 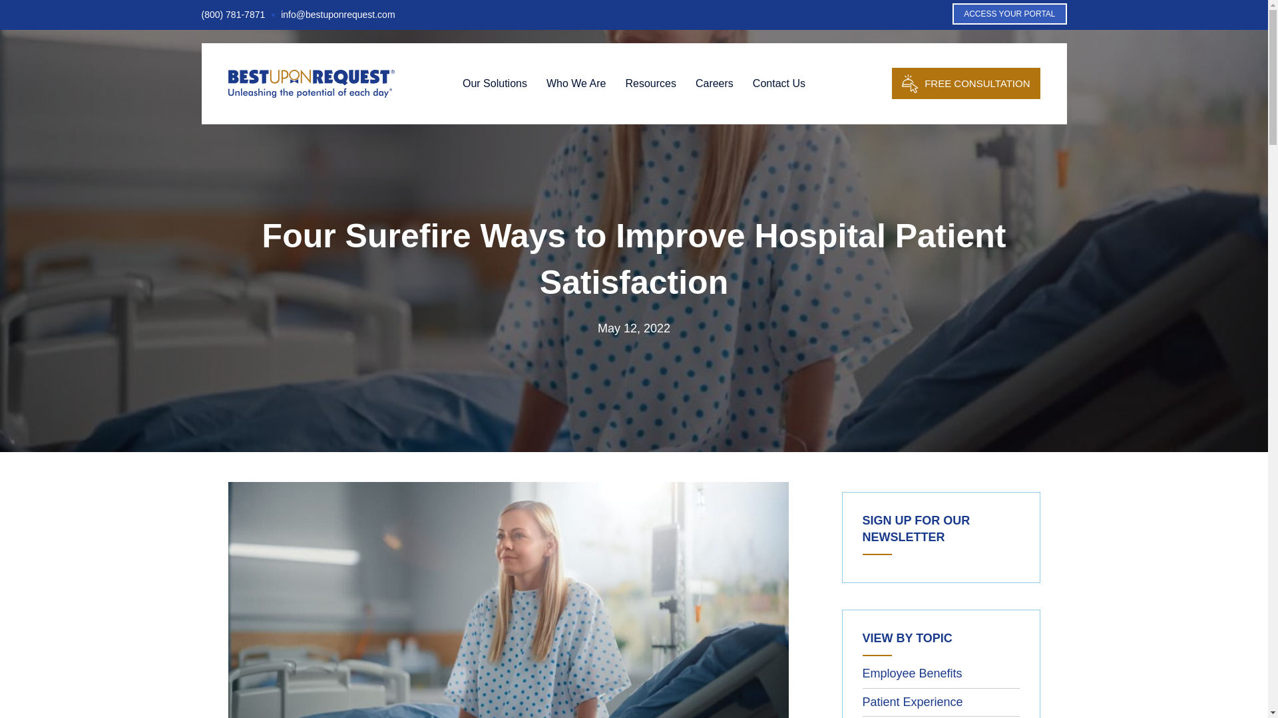 What do you see at coordinates (912, 673) in the screenshot?
I see `Employee Benefits` at bounding box center [912, 673].